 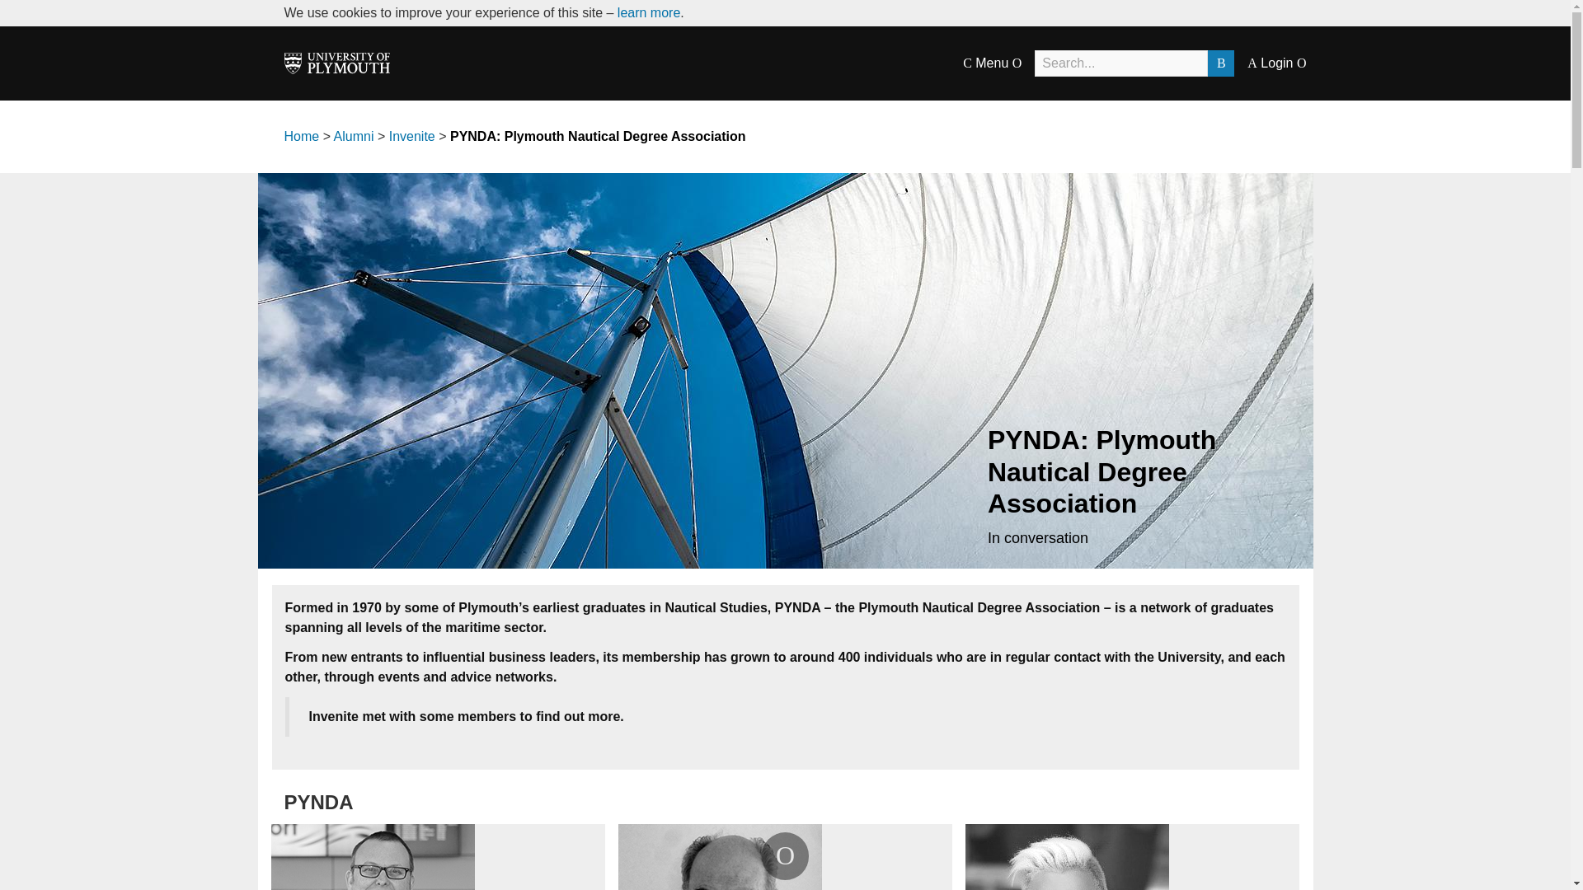 I want to click on B, so click(x=1220, y=63).